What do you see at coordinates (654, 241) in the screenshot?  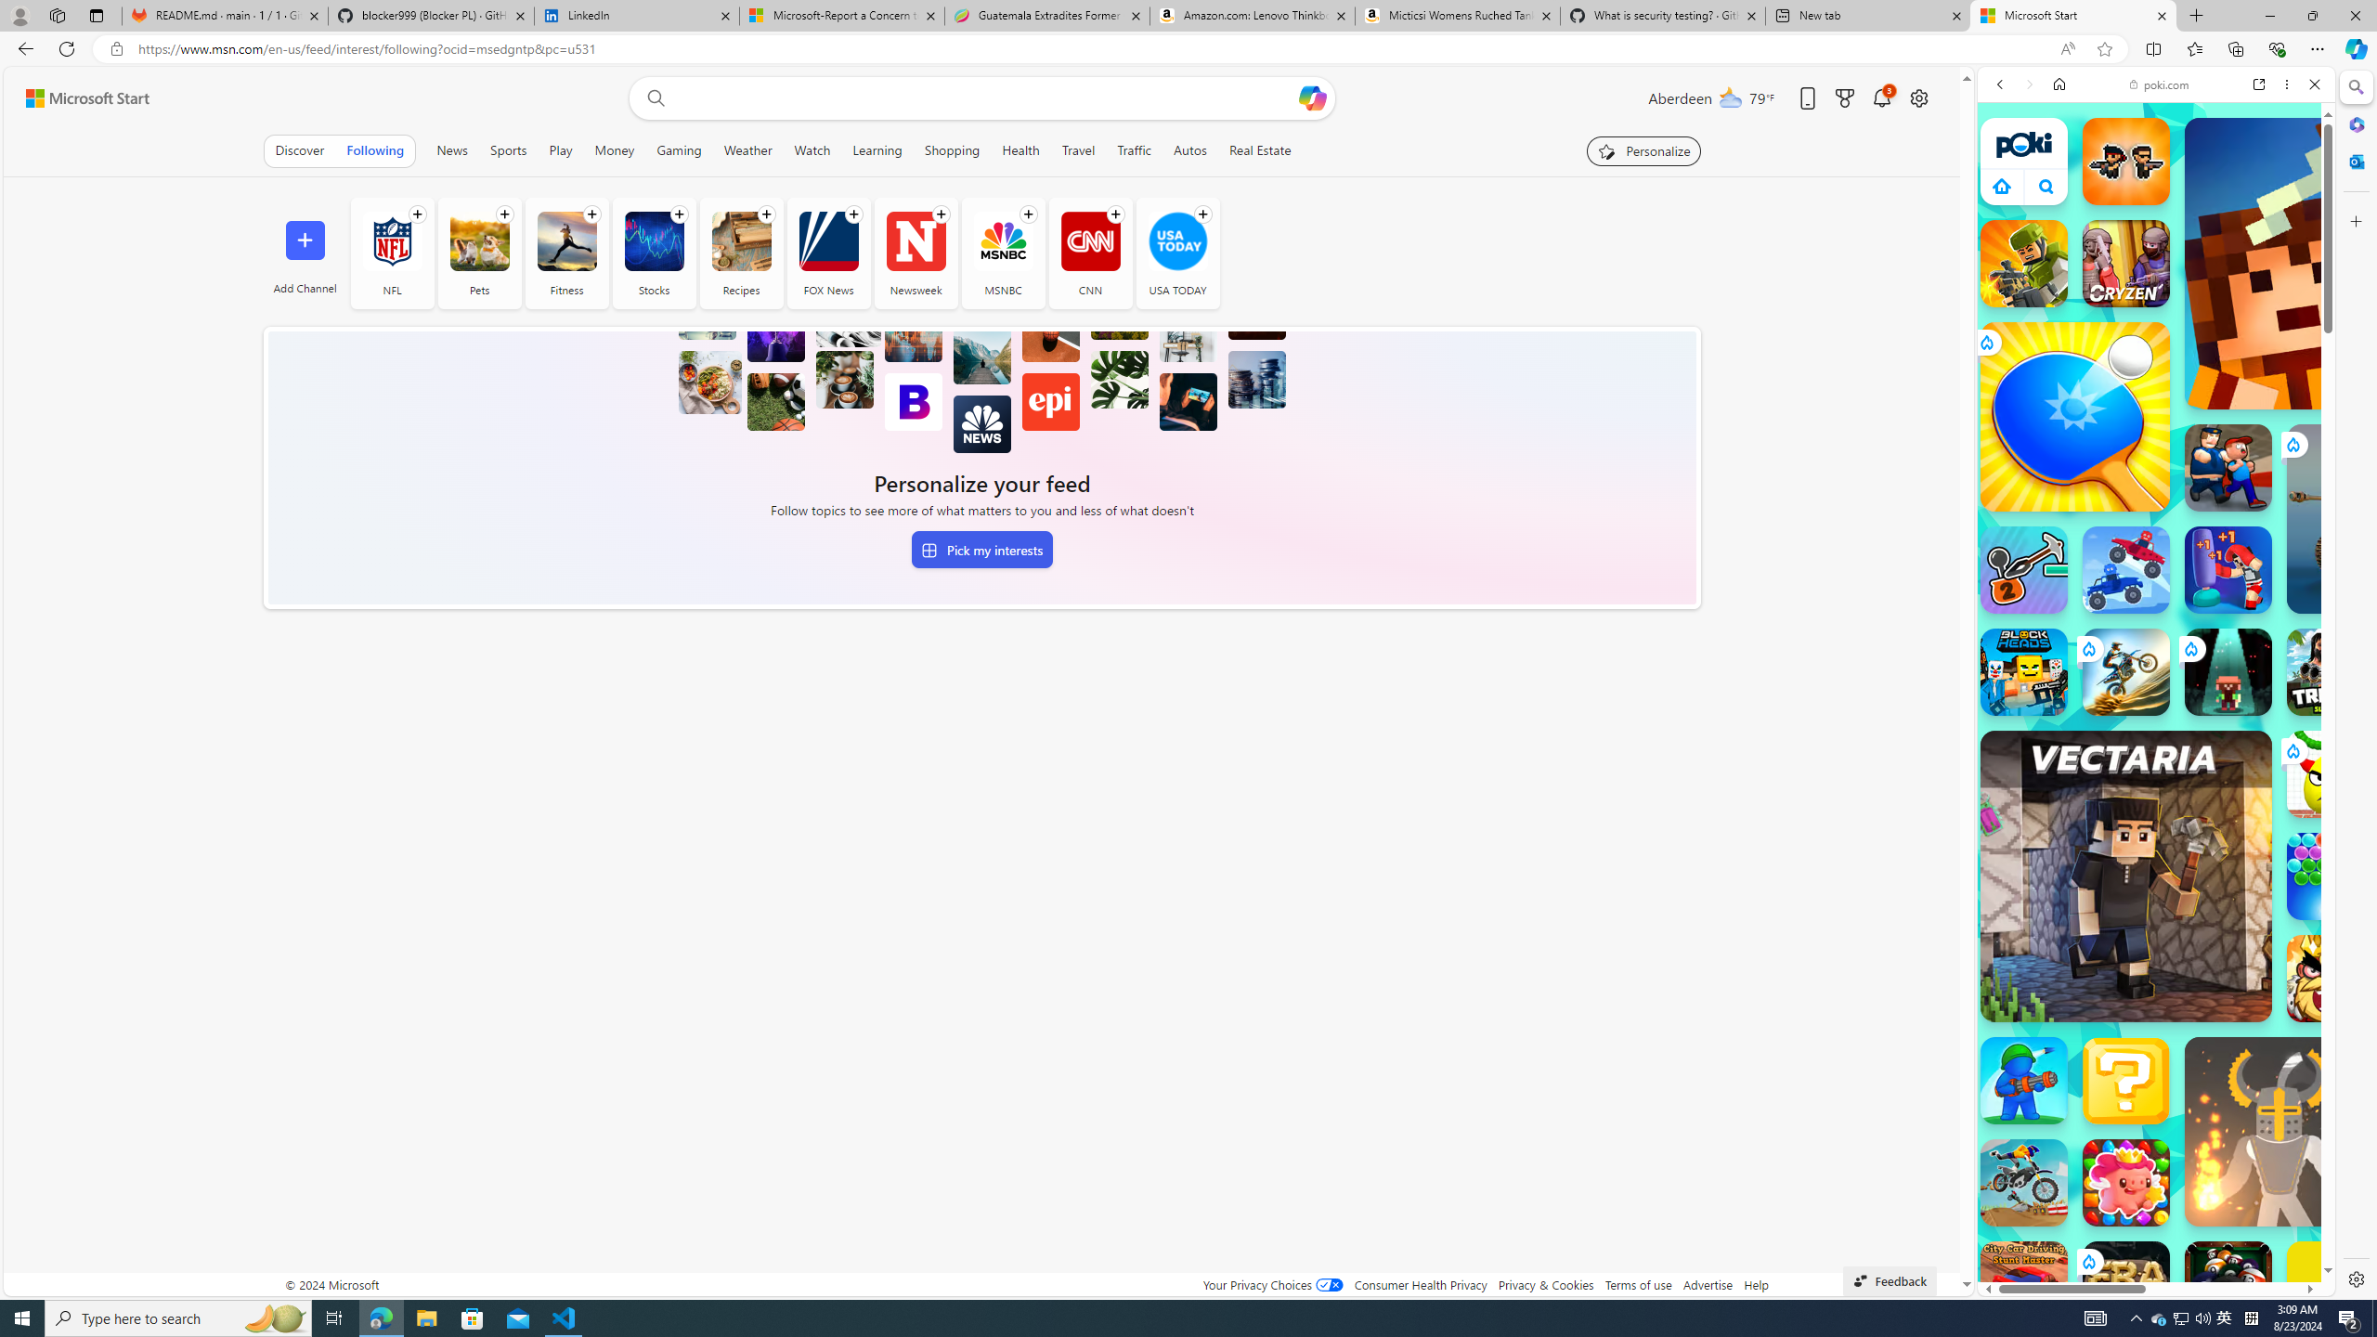 I see `Stocks` at bounding box center [654, 241].